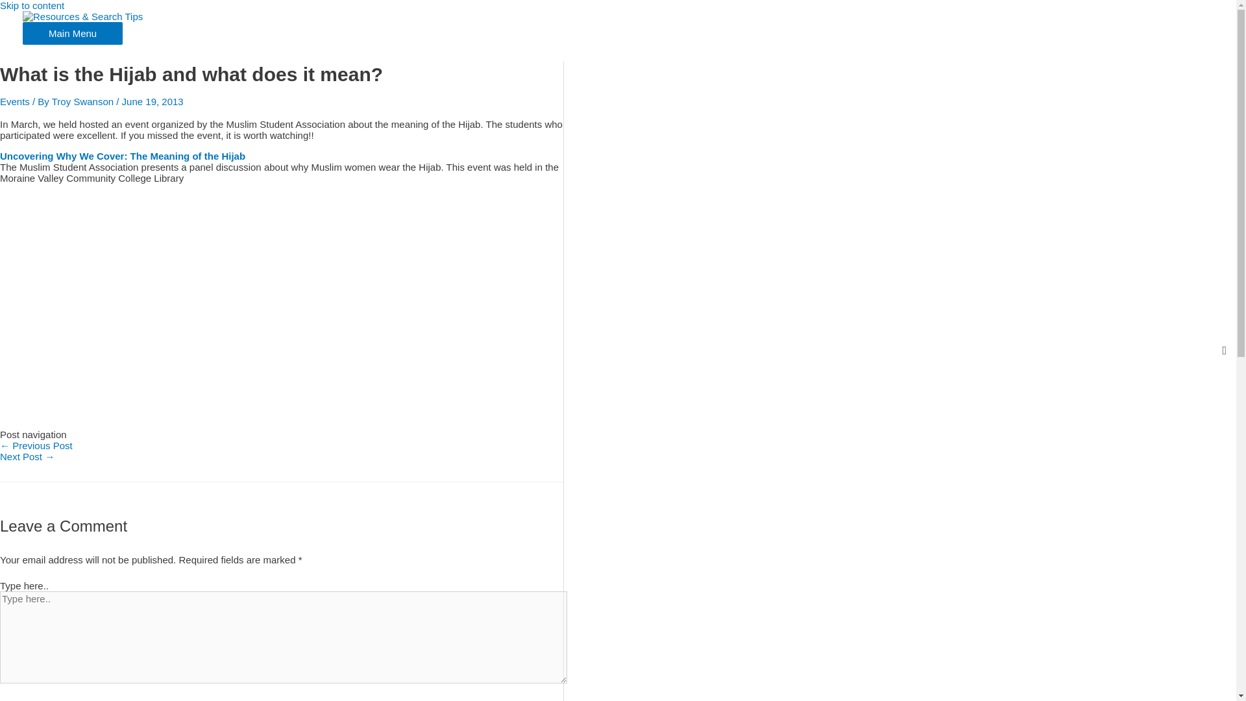 The height and width of the screenshot is (701, 1246). I want to click on Setting Up Your Home Music Studio! , so click(27, 456).